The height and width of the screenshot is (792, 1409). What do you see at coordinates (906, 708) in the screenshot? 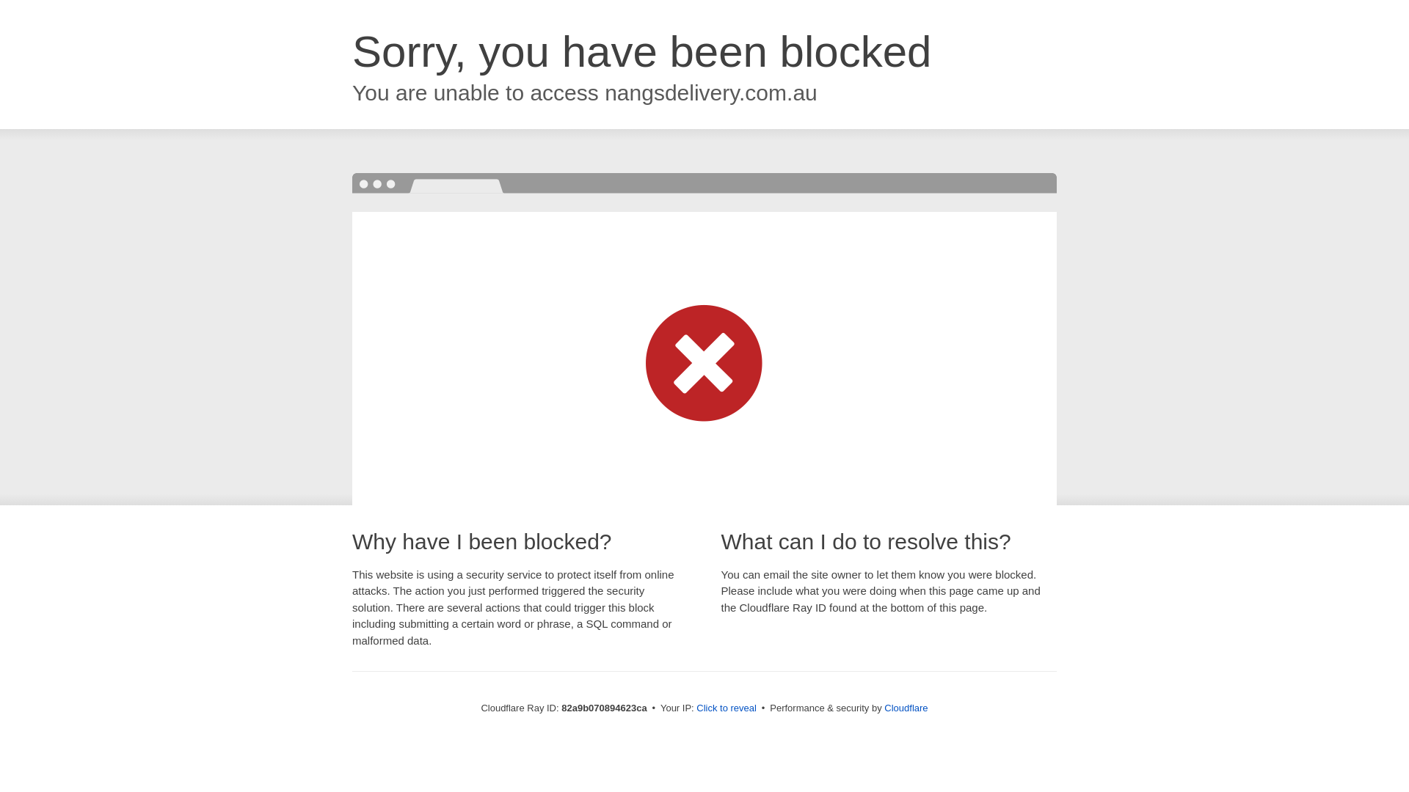
I see `Cloudflare` at bounding box center [906, 708].